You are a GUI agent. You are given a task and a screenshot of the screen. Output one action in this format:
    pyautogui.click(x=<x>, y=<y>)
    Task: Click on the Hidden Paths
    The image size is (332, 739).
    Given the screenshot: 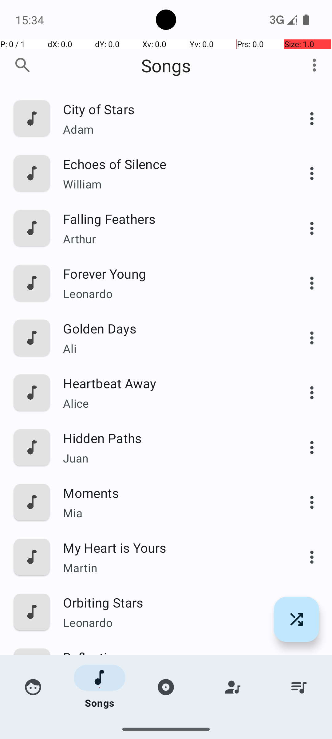 What is the action you would take?
    pyautogui.click(x=171, y=438)
    